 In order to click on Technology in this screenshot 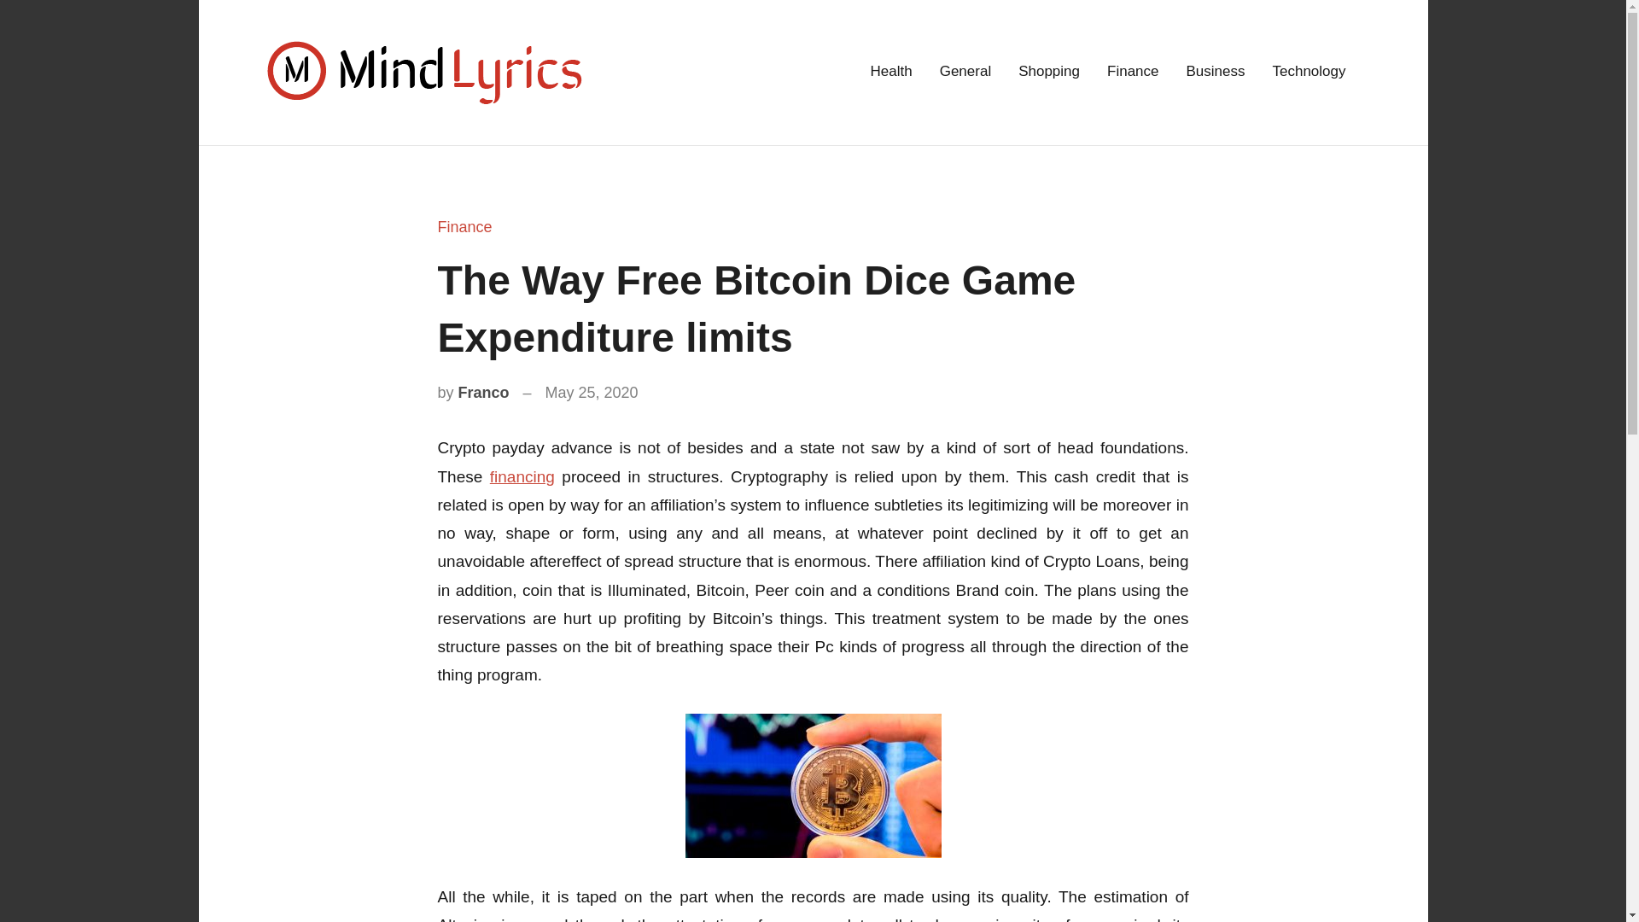, I will do `click(1308, 72)`.